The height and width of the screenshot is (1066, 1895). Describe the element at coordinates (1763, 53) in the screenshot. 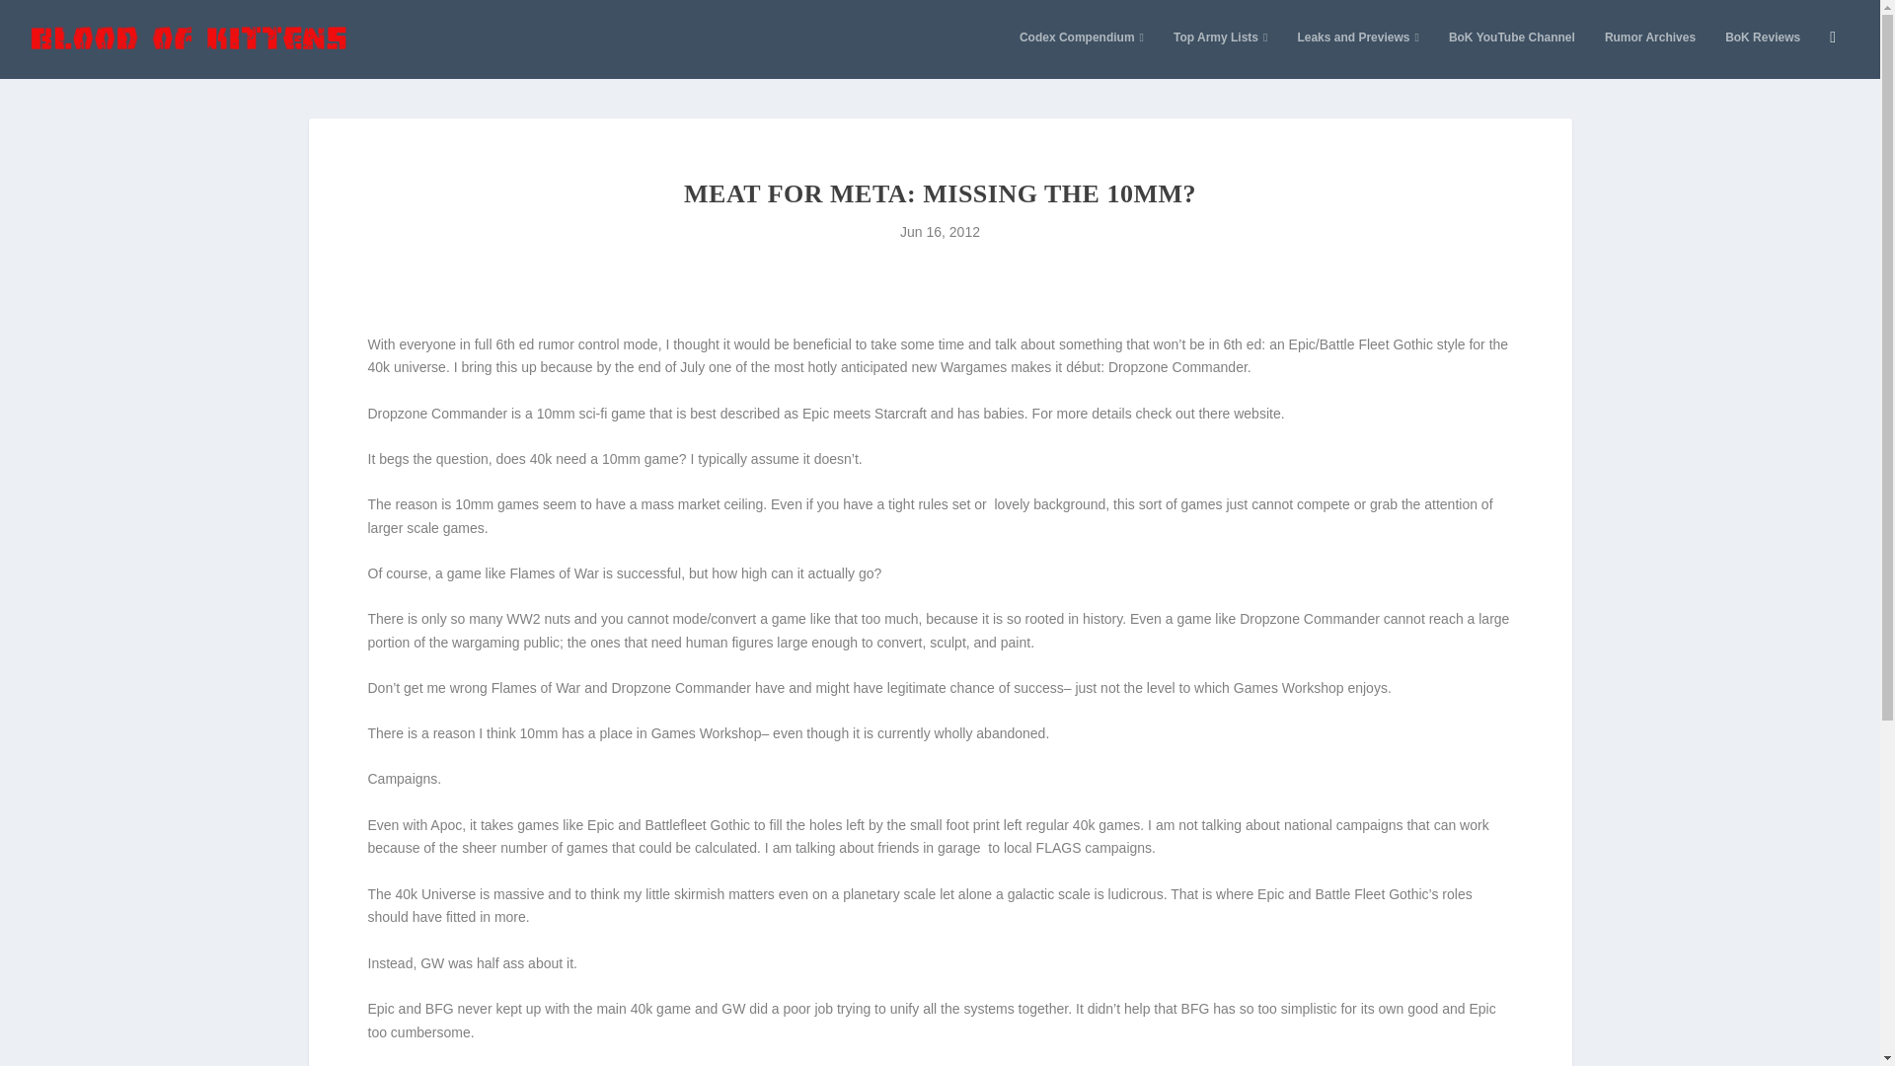

I see `BoK Reviews` at that location.